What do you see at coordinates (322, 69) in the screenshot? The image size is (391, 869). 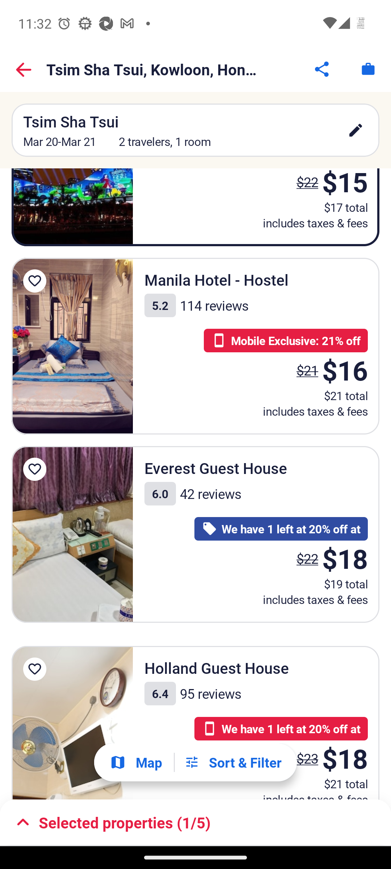 I see `Share Button` at bounding box center [322, 69].